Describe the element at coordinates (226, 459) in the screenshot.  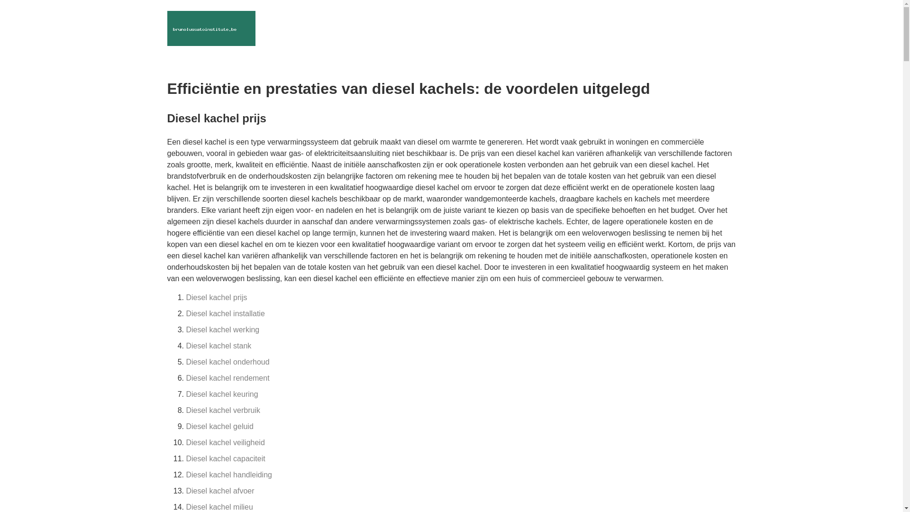
I see `Diesel kachel capaciteit` at that location.